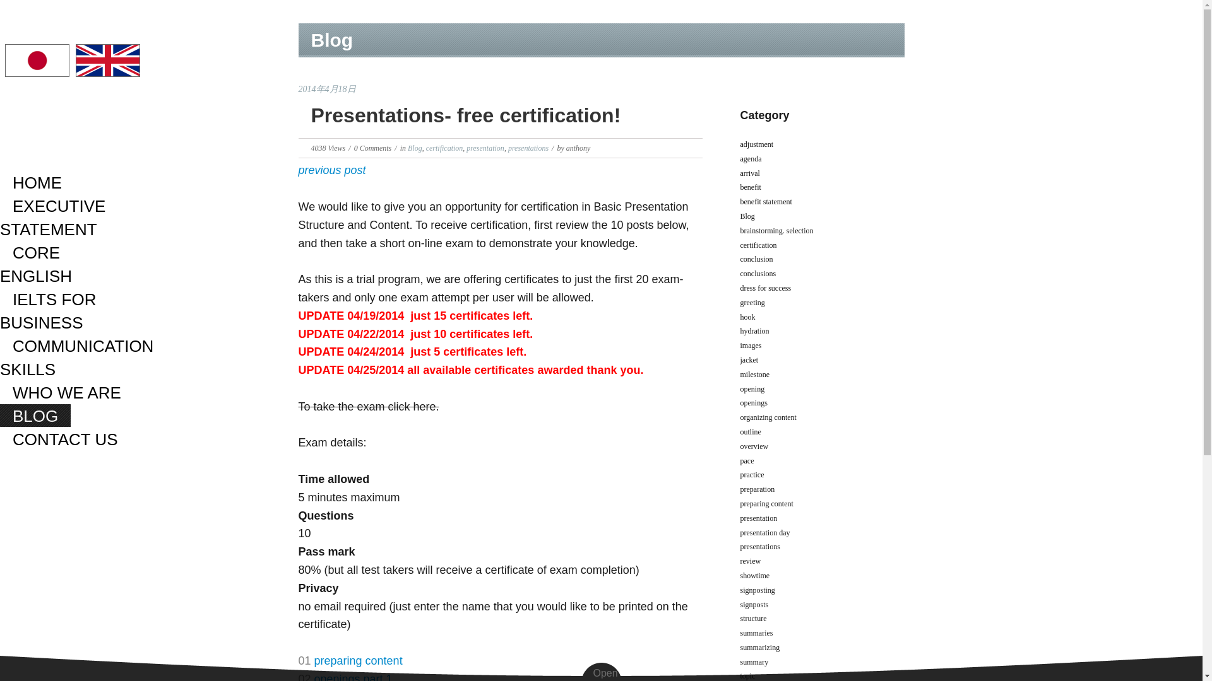 The height and width of the screenshot is (681, 1212). What do you see at coordinates (42, 264) in the screenshot?
I see `CORE ENGLISH` at bounding box center [42, 264].